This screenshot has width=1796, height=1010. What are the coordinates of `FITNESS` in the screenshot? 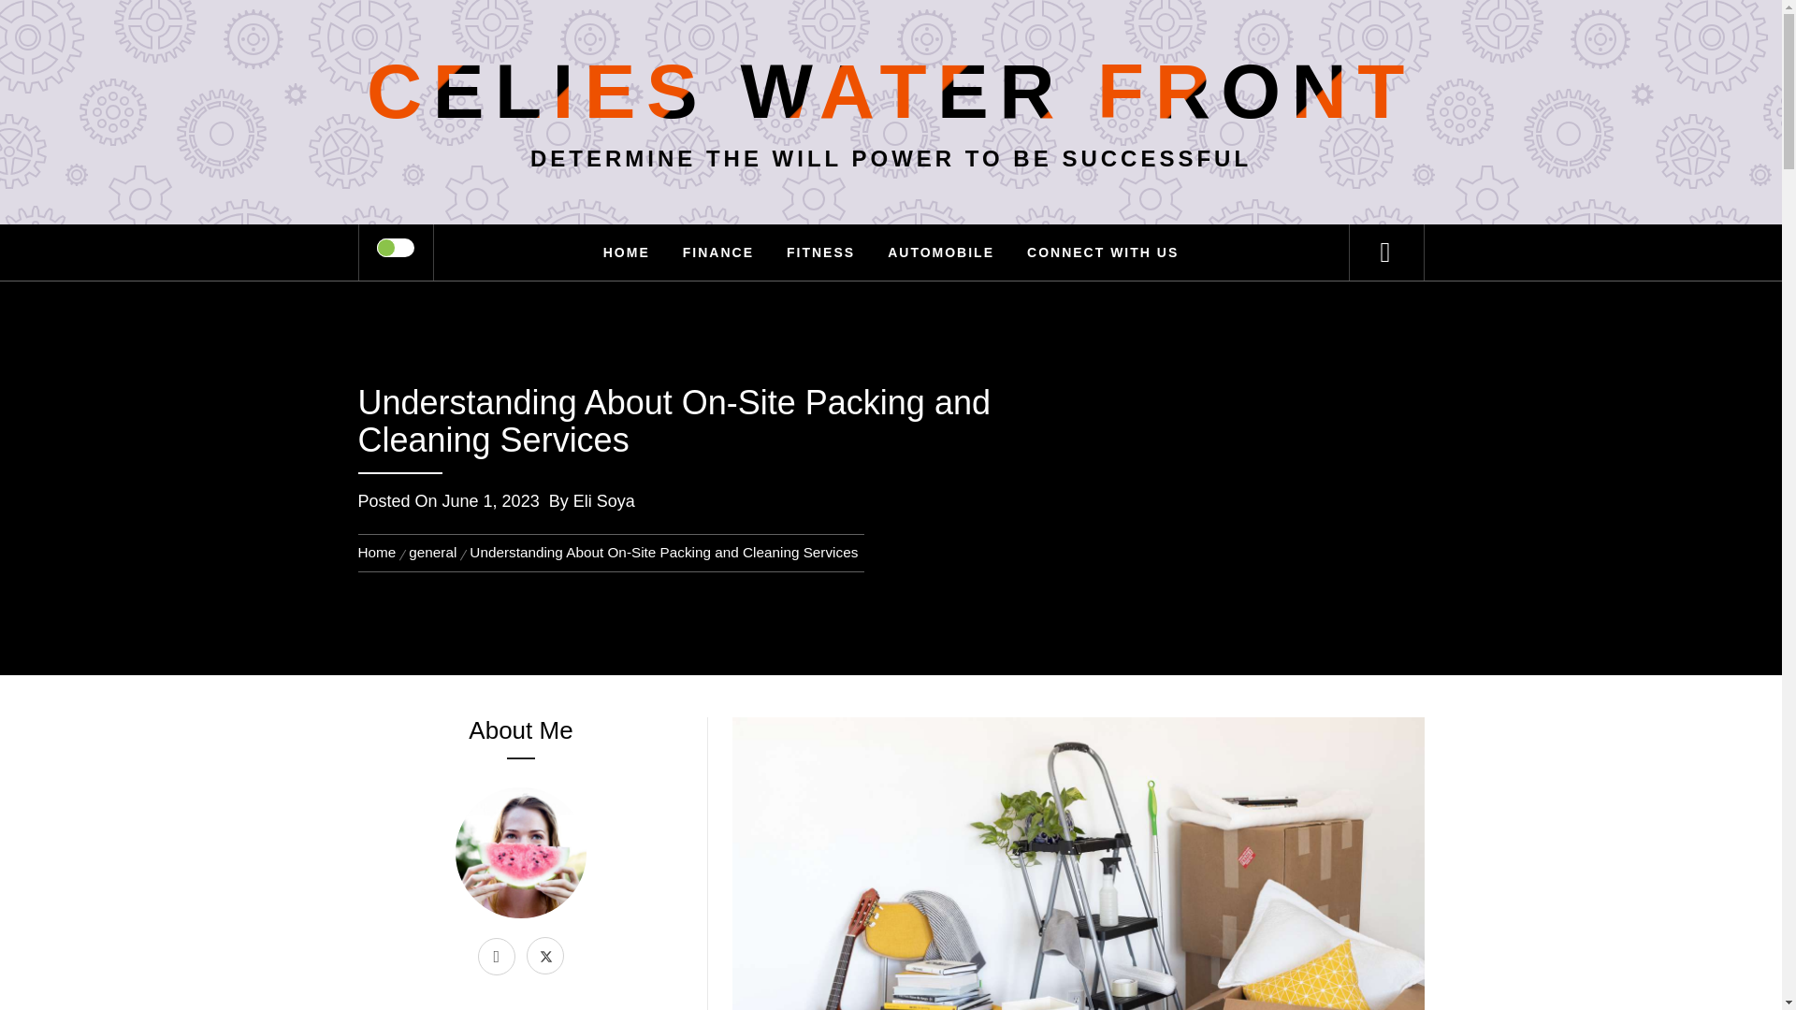 It's located at (820, 252).